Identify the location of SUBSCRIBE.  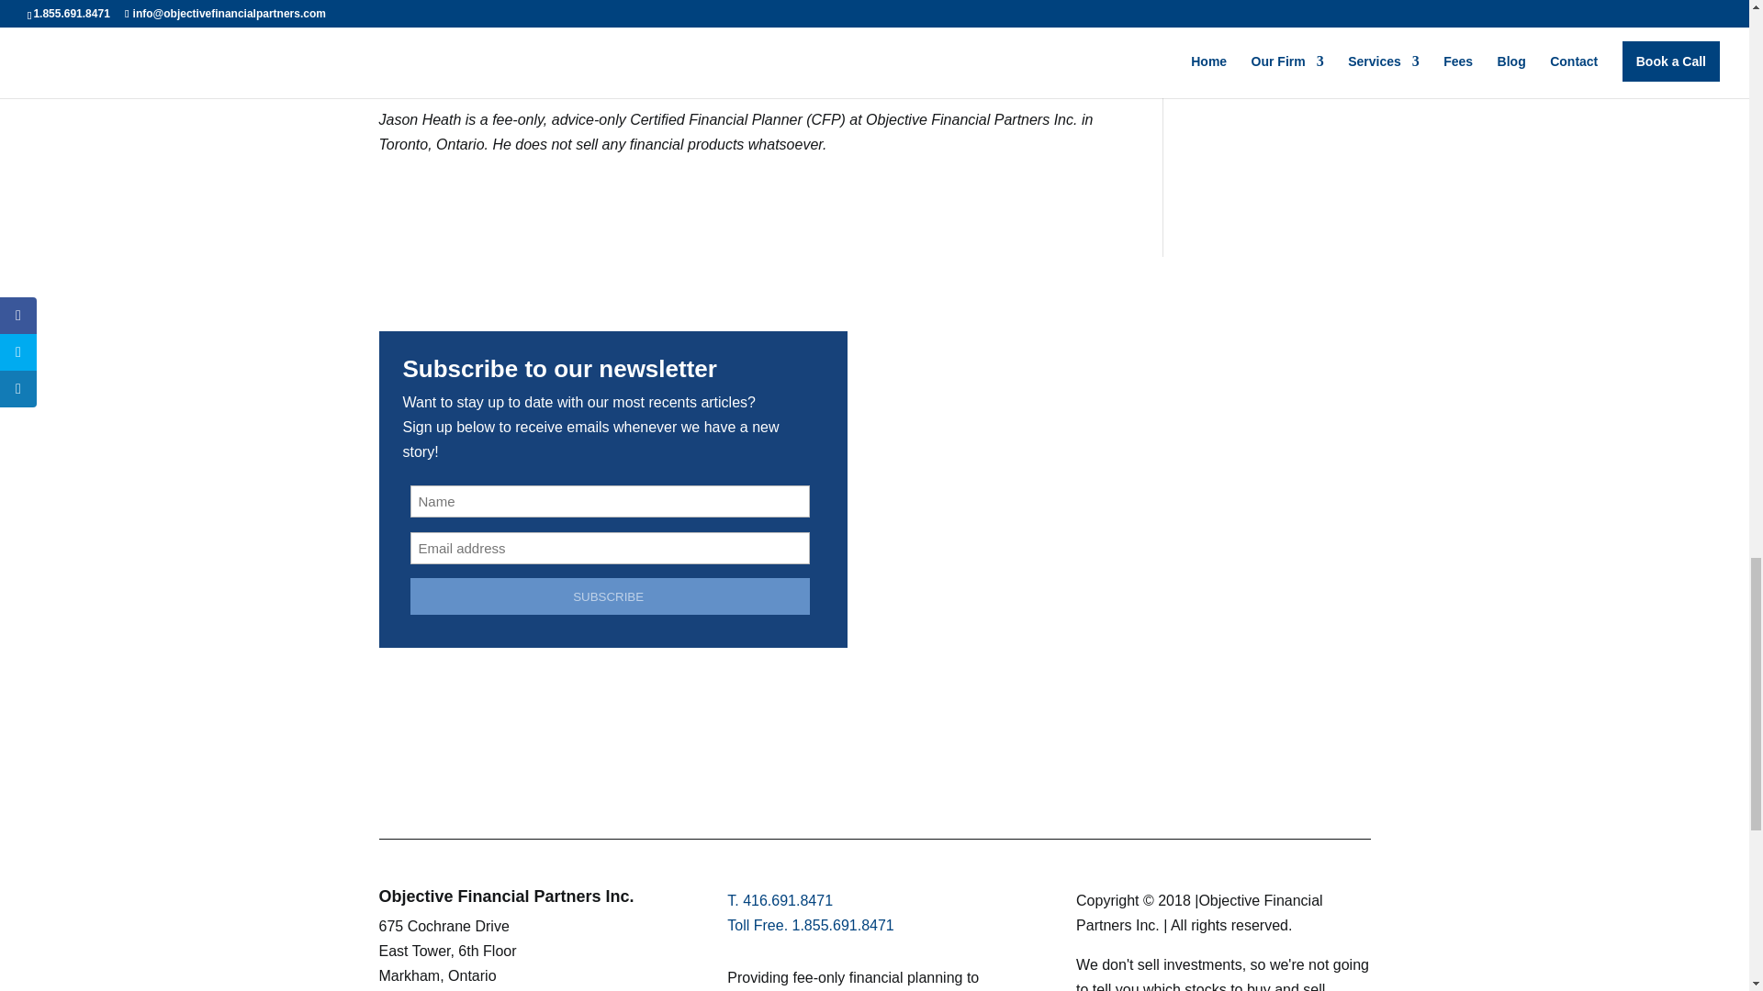
(609, 596).